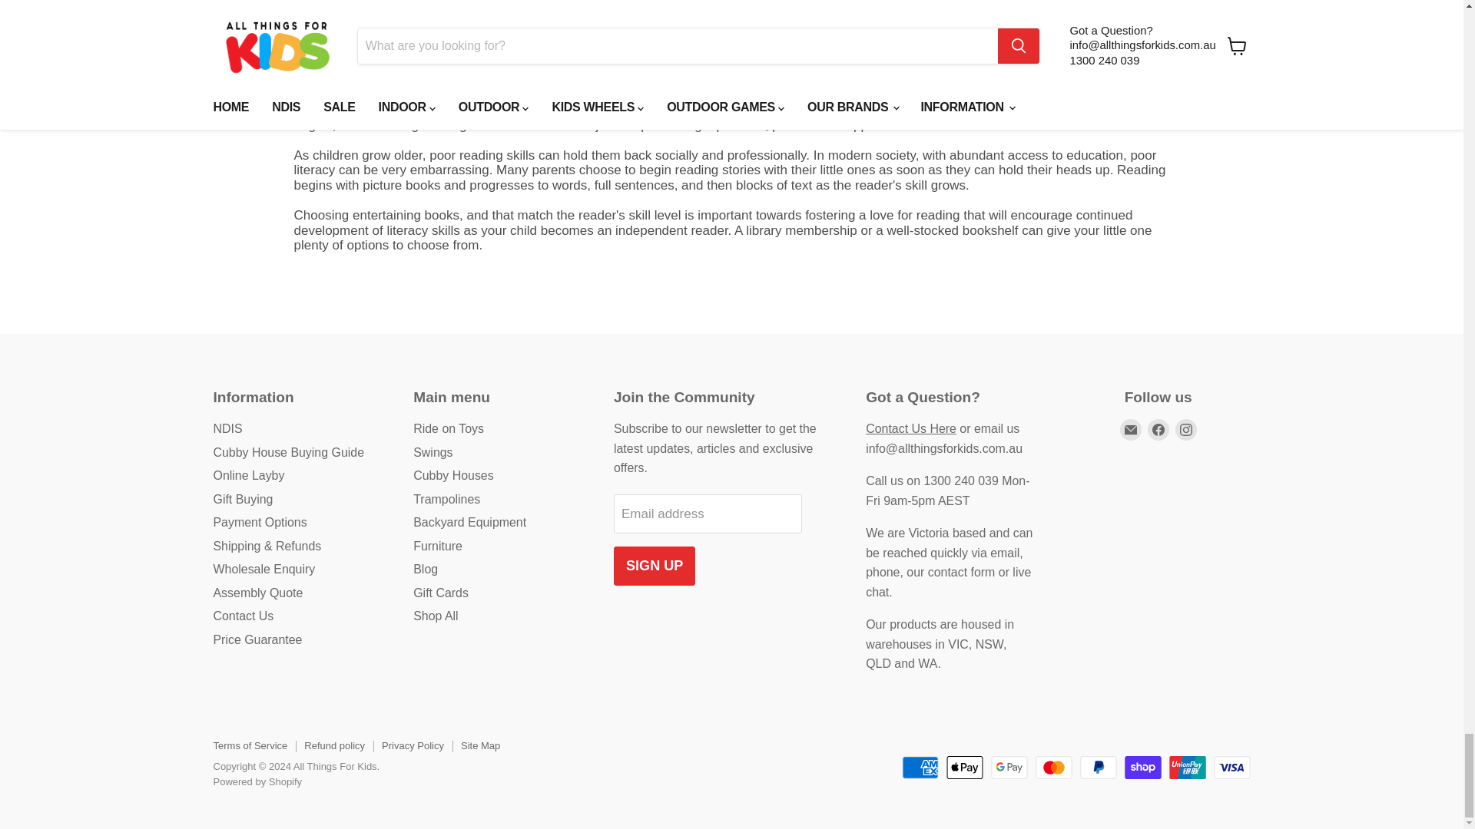 The image size is (1475, 829). Describe the element at coordinates (1158, 430) in the screenshot. I see `Facebook` at that location.